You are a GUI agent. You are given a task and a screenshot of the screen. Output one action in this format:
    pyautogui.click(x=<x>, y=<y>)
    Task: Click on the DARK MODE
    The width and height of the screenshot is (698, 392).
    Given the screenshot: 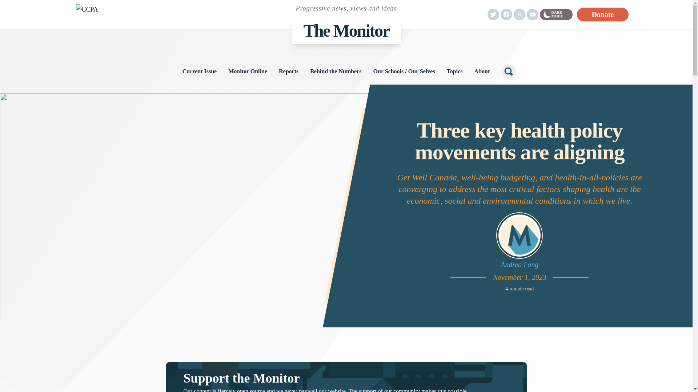 What is the action you would take?
    pyautogui.click(x=556, y=15)
    